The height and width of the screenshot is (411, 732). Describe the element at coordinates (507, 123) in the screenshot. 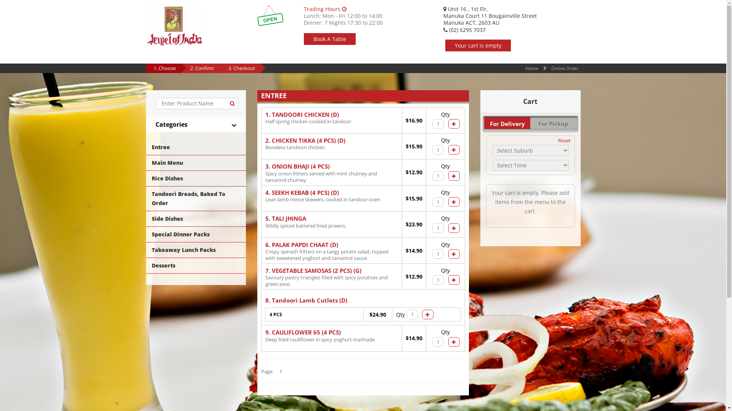

I see `For Delivery` at that location.